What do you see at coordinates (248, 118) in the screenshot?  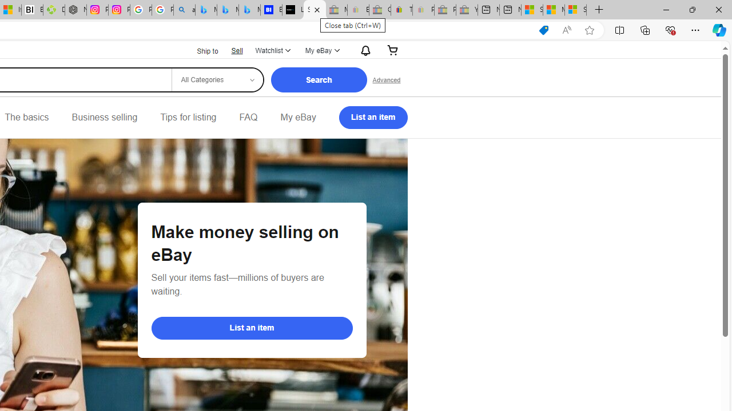 I see `FAQ` at bounding box center [248, 118].